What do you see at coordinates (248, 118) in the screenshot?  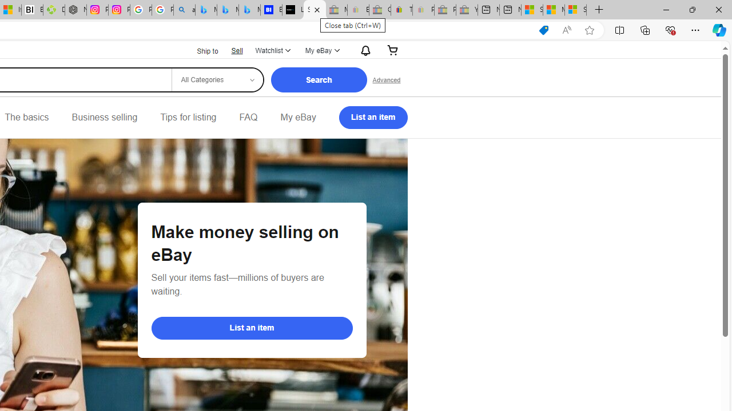 I see `FAQ` at bounding box center [248, 118].